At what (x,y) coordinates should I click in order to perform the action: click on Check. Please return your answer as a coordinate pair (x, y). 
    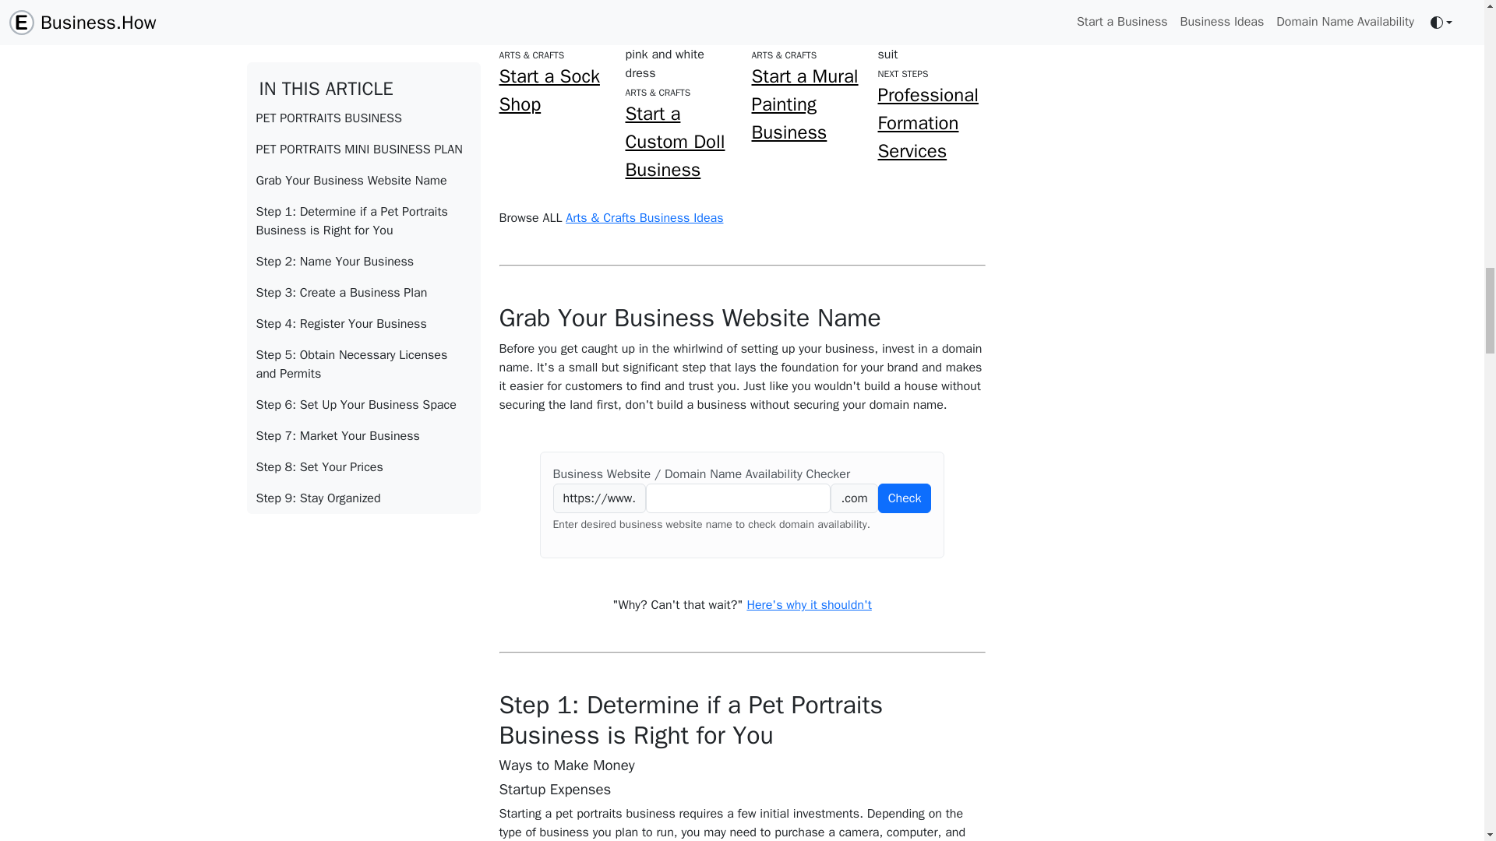
    Looking at the image, I should click on (905, 498).